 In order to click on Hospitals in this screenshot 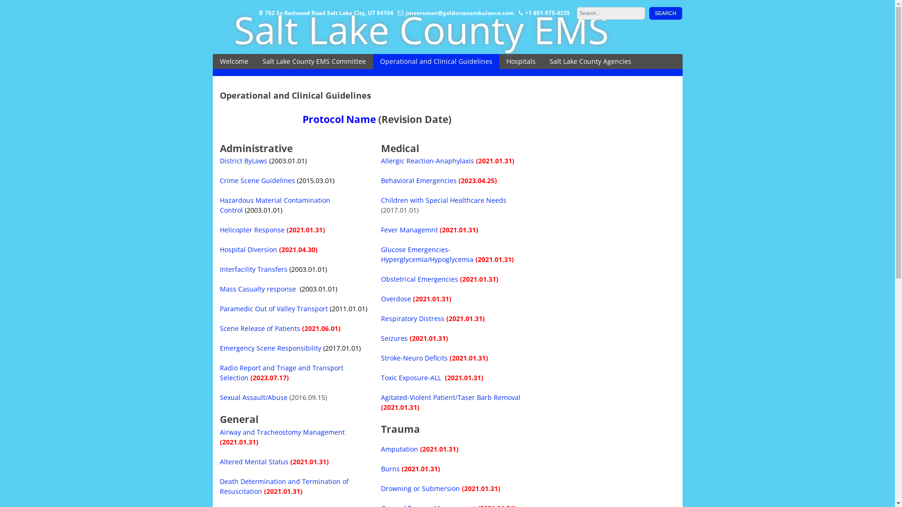, I will do `click(521, 61)`.